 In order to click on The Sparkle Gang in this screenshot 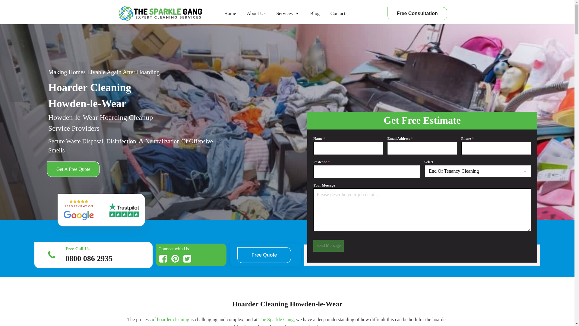, I will do `click(276, 319)`.